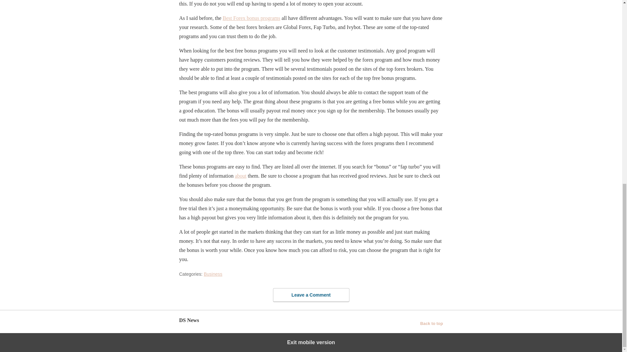  Describe the element at coordinates (213, 274) in the screenshot. I see `Business` at that location.